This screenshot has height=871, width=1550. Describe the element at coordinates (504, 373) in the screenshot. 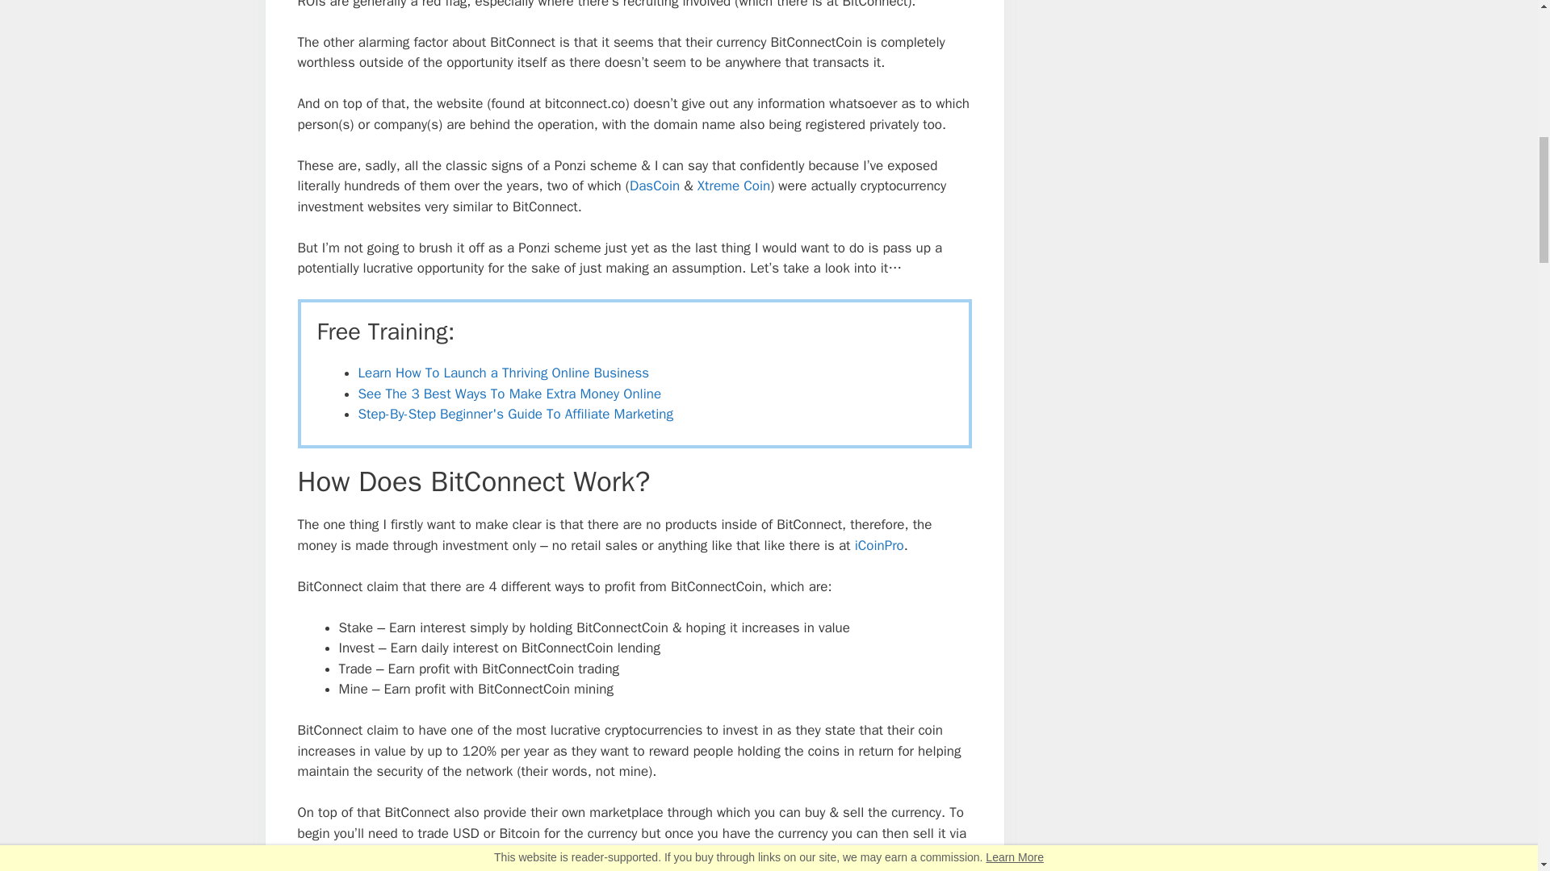

I see `Learn How To Launch a Thriving Online Business` at that location.